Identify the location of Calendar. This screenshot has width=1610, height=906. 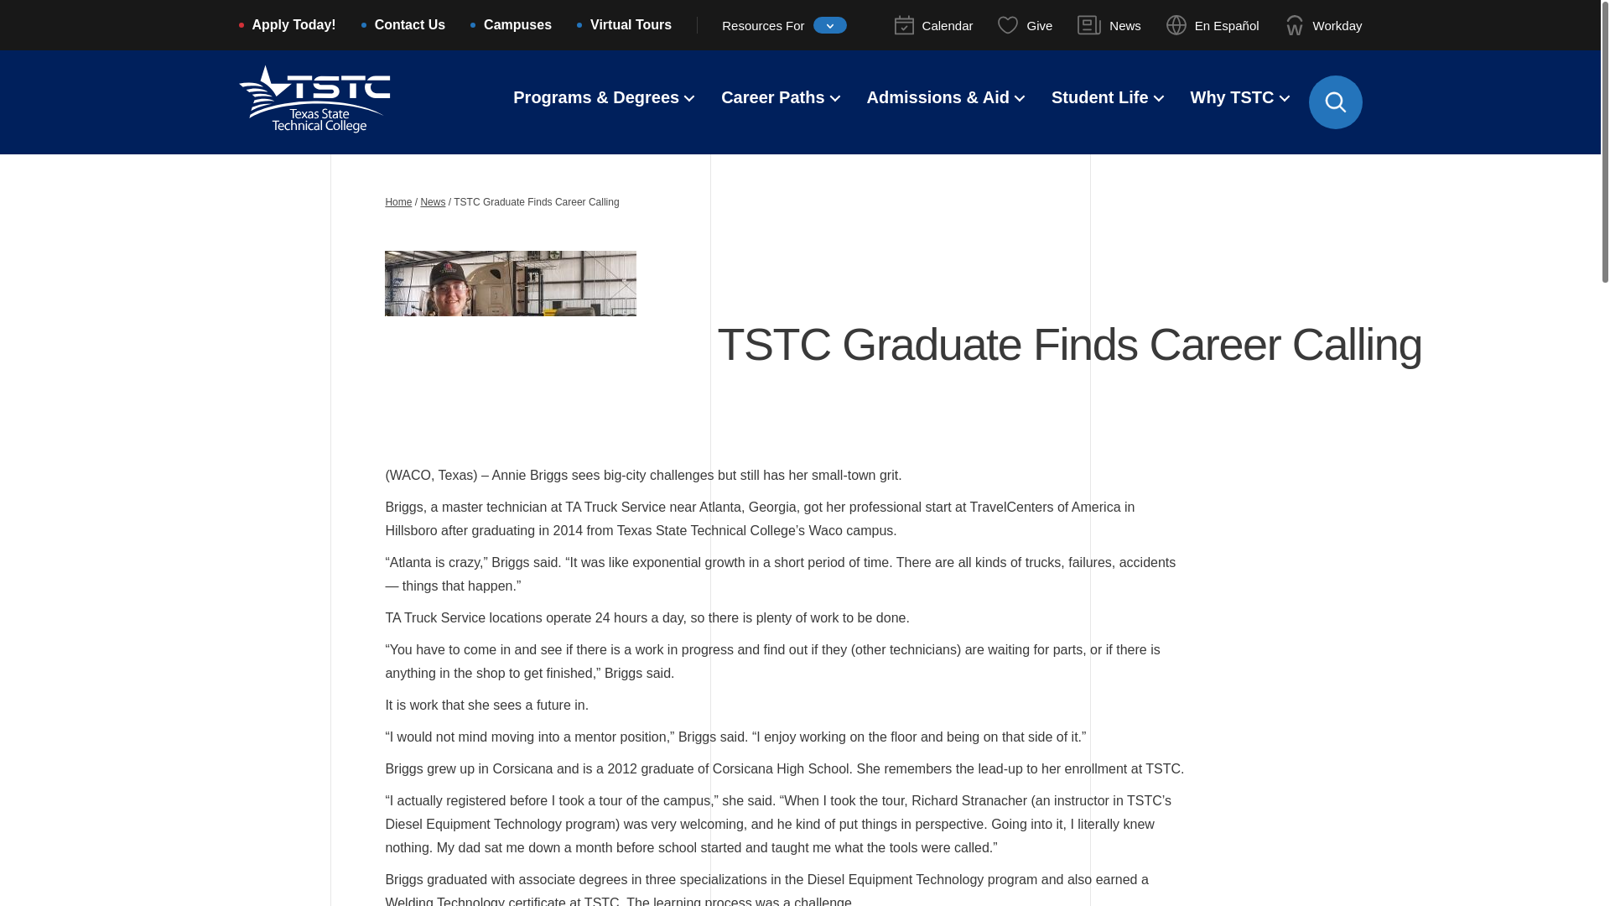
(934, 25).